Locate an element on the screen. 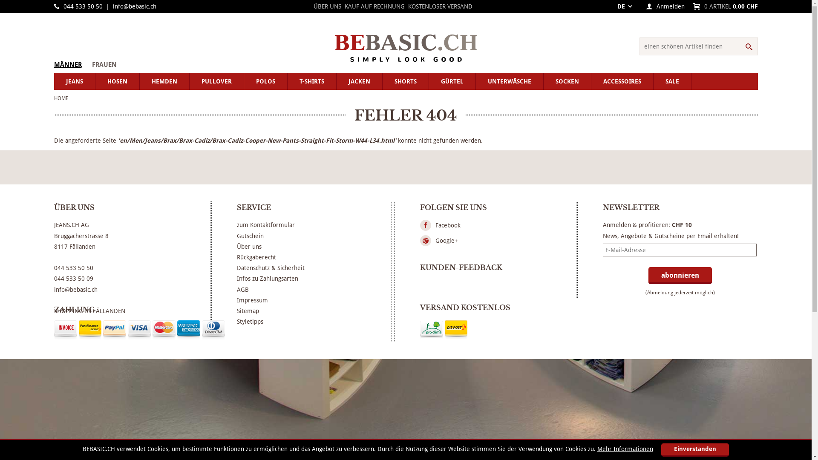 The image size is (818, 460). SALE is located at coordinates (672, 81).